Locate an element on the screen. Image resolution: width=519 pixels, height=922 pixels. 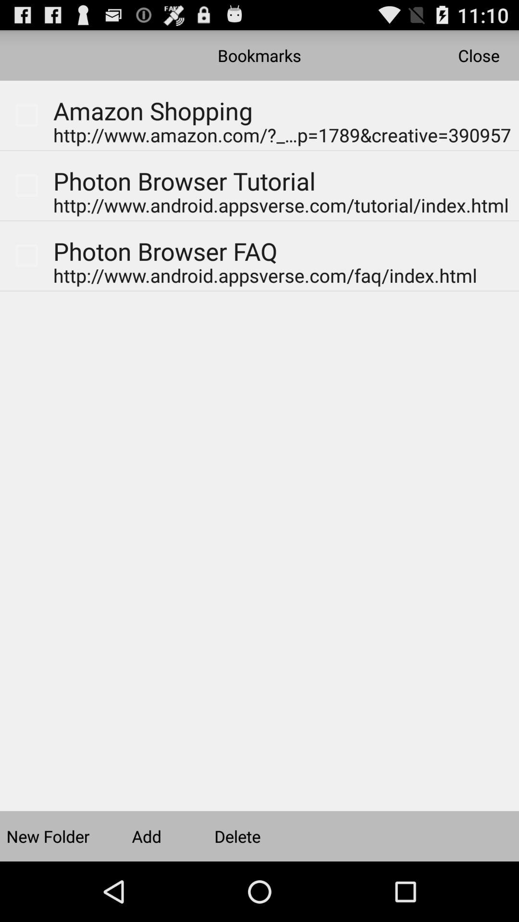
select the photon browser tutorial is located at coordinates (185, 185).